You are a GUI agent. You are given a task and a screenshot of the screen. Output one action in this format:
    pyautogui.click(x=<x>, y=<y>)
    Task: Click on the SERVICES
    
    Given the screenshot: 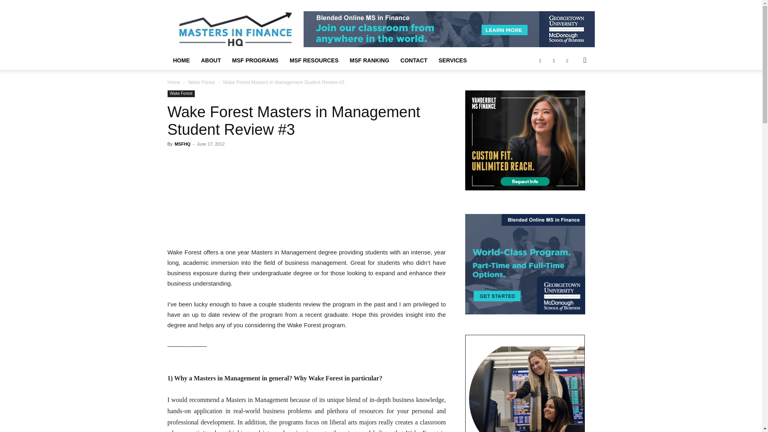 What is the action you would take?
    pyautogui.click(x=452, y=60)
    